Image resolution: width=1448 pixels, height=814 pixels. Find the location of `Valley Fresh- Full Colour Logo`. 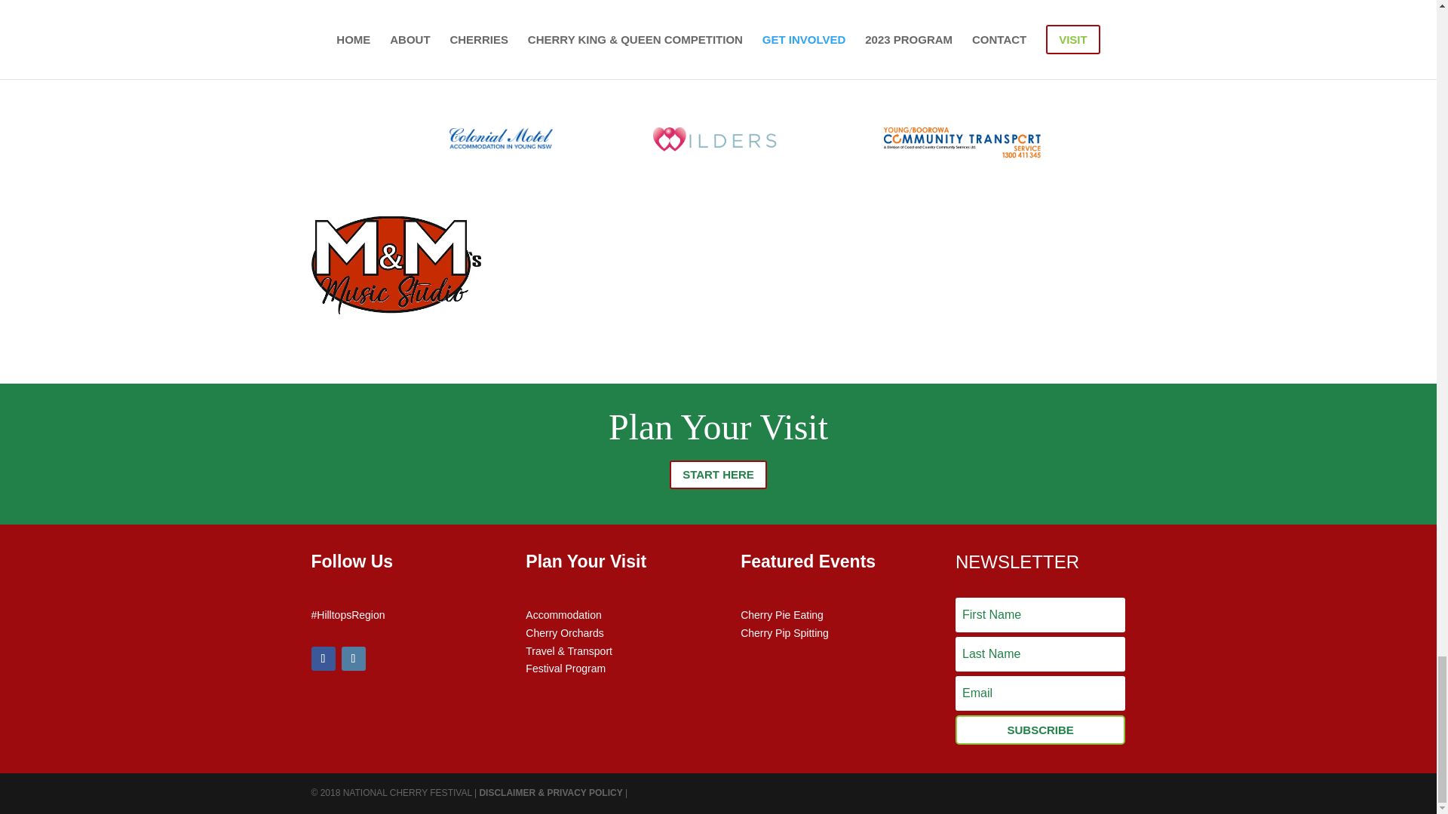

Valley Fresh- Full Colour Logo is located at coordinates (718, 35).